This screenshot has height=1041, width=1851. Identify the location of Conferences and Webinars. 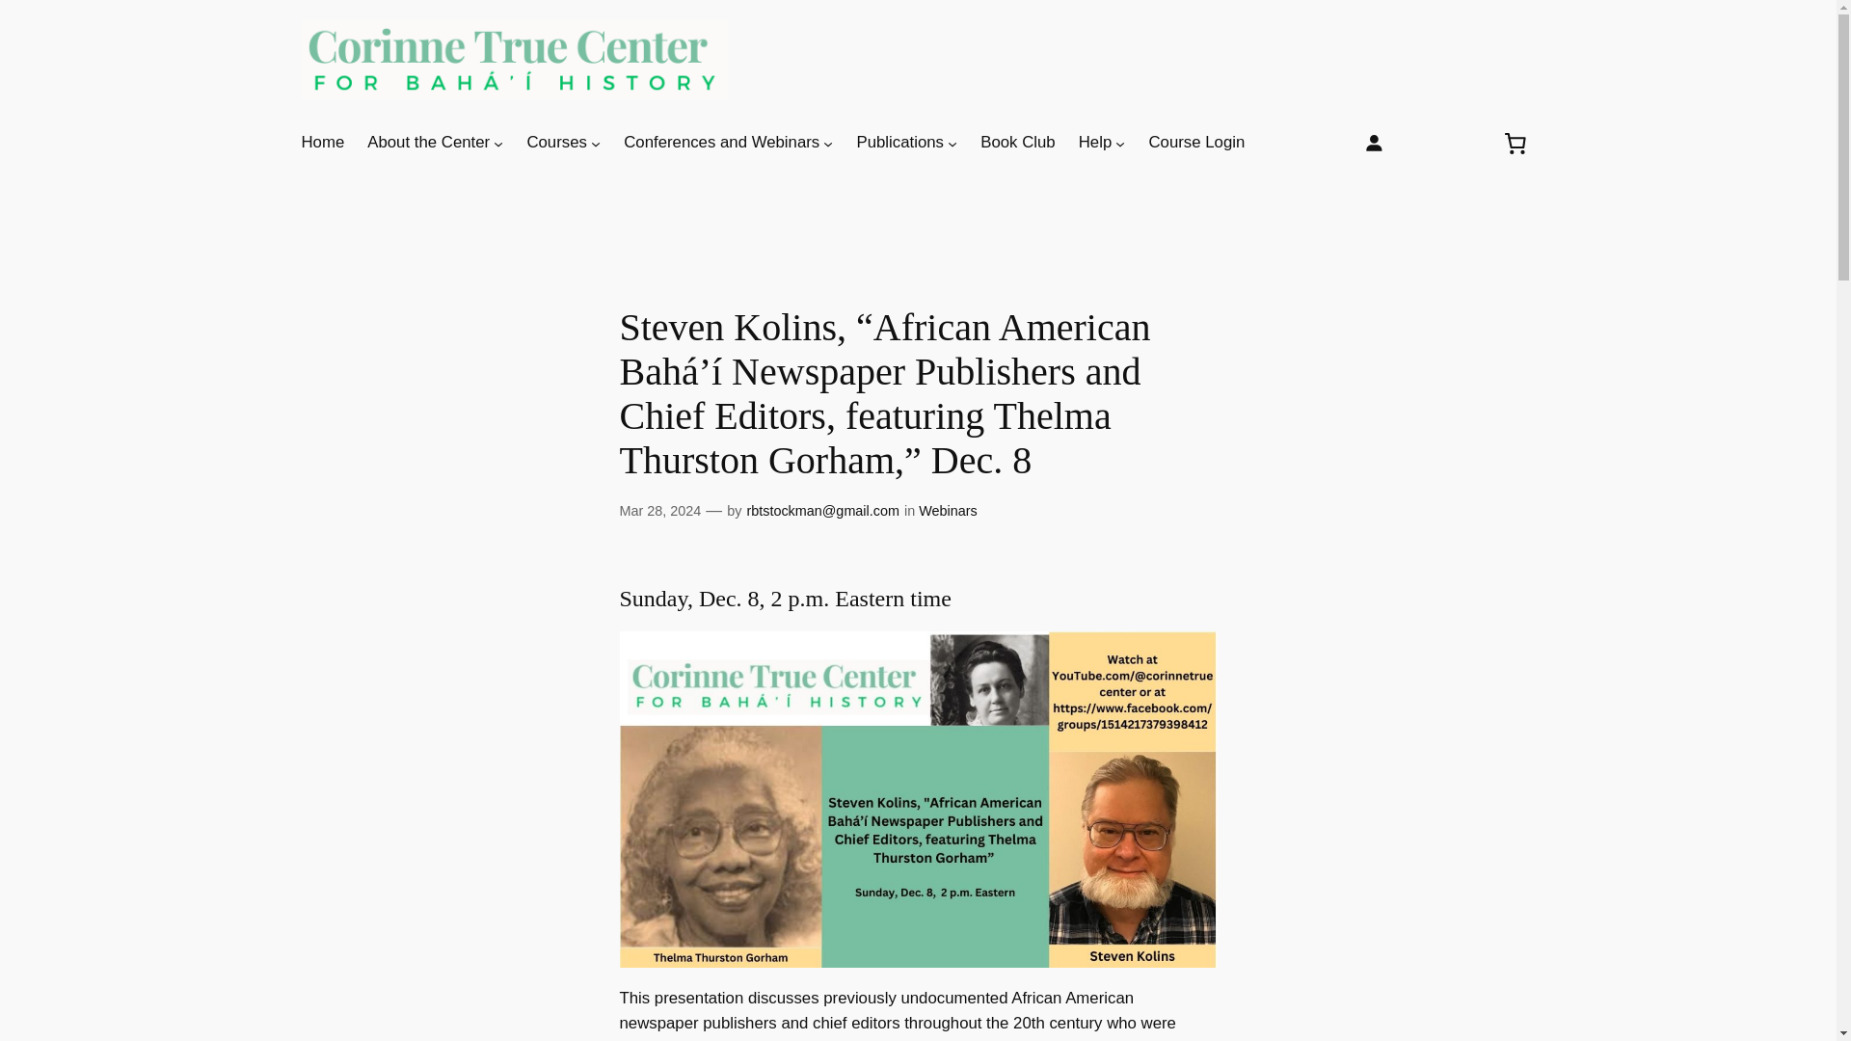
(721, 143).